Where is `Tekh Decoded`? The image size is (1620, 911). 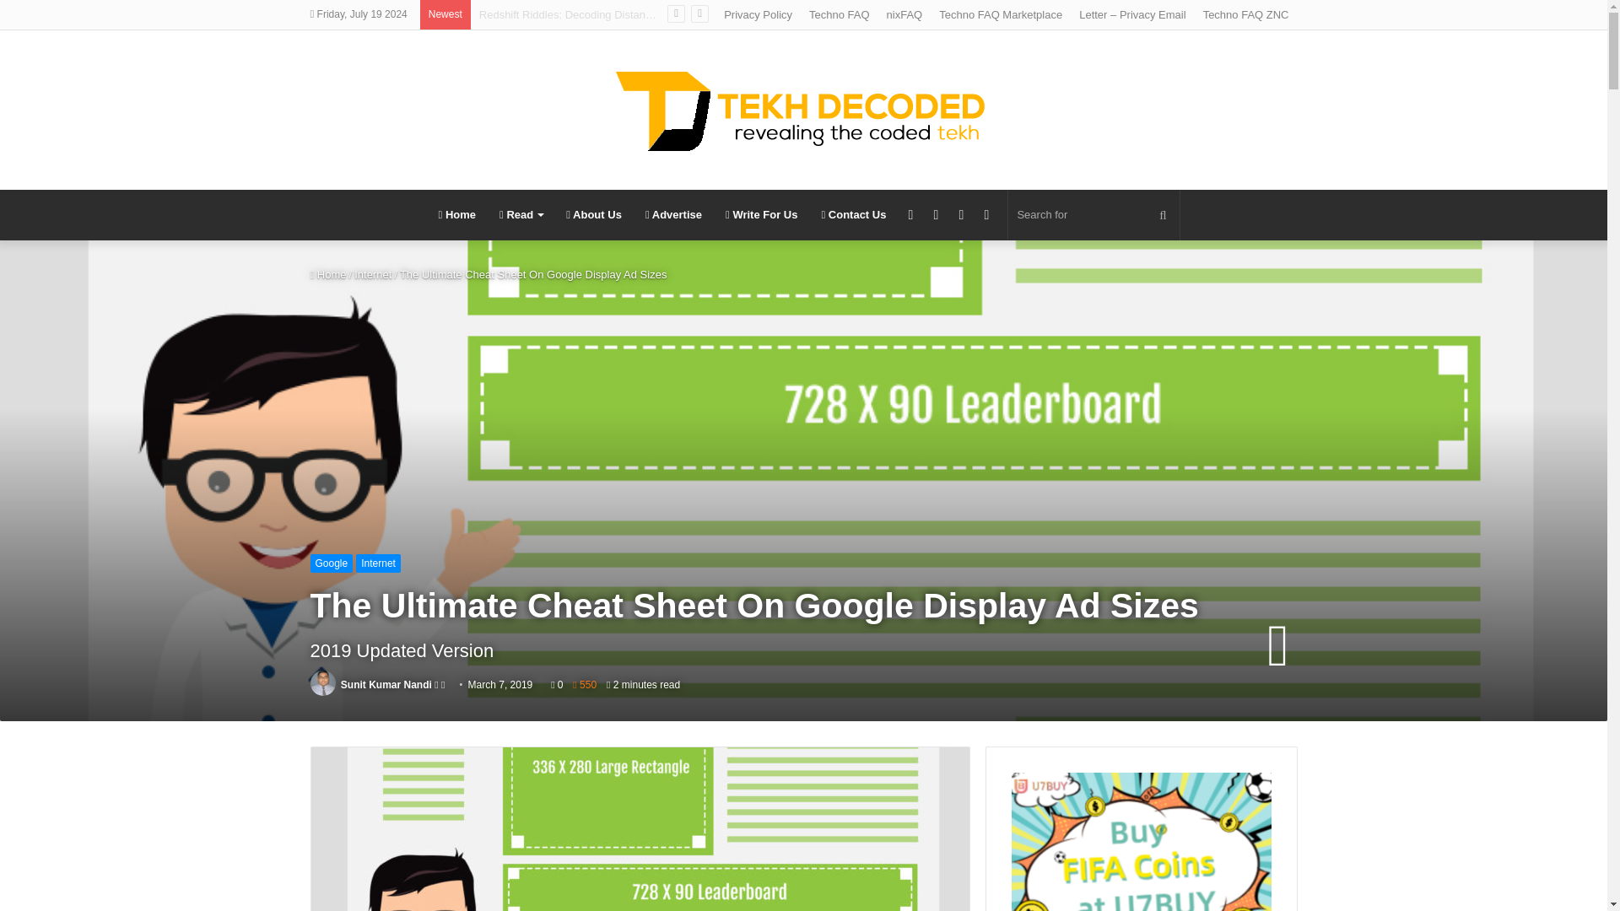 Tekh Decoded is located at coordinates (803, 110).